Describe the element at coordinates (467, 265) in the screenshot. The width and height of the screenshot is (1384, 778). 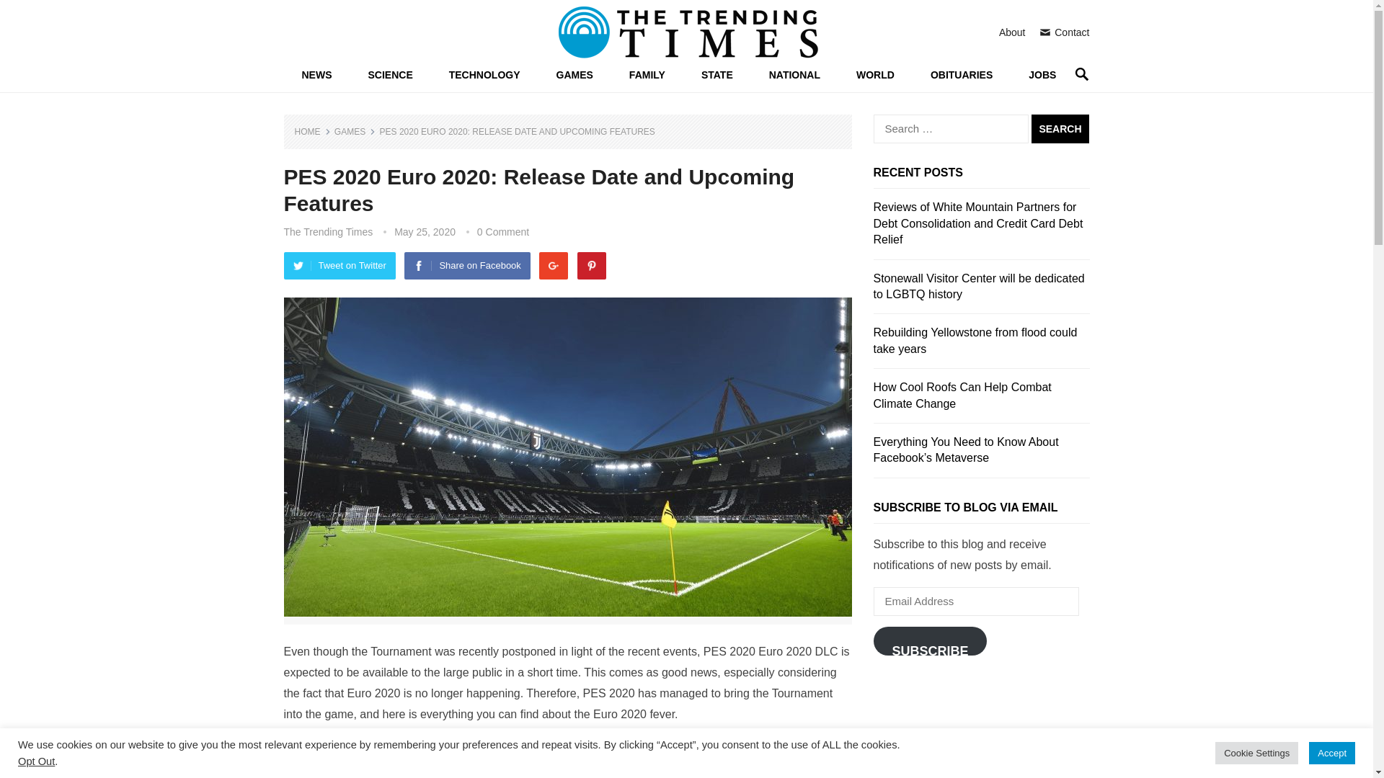
I see `Share on Facebook` at that location.